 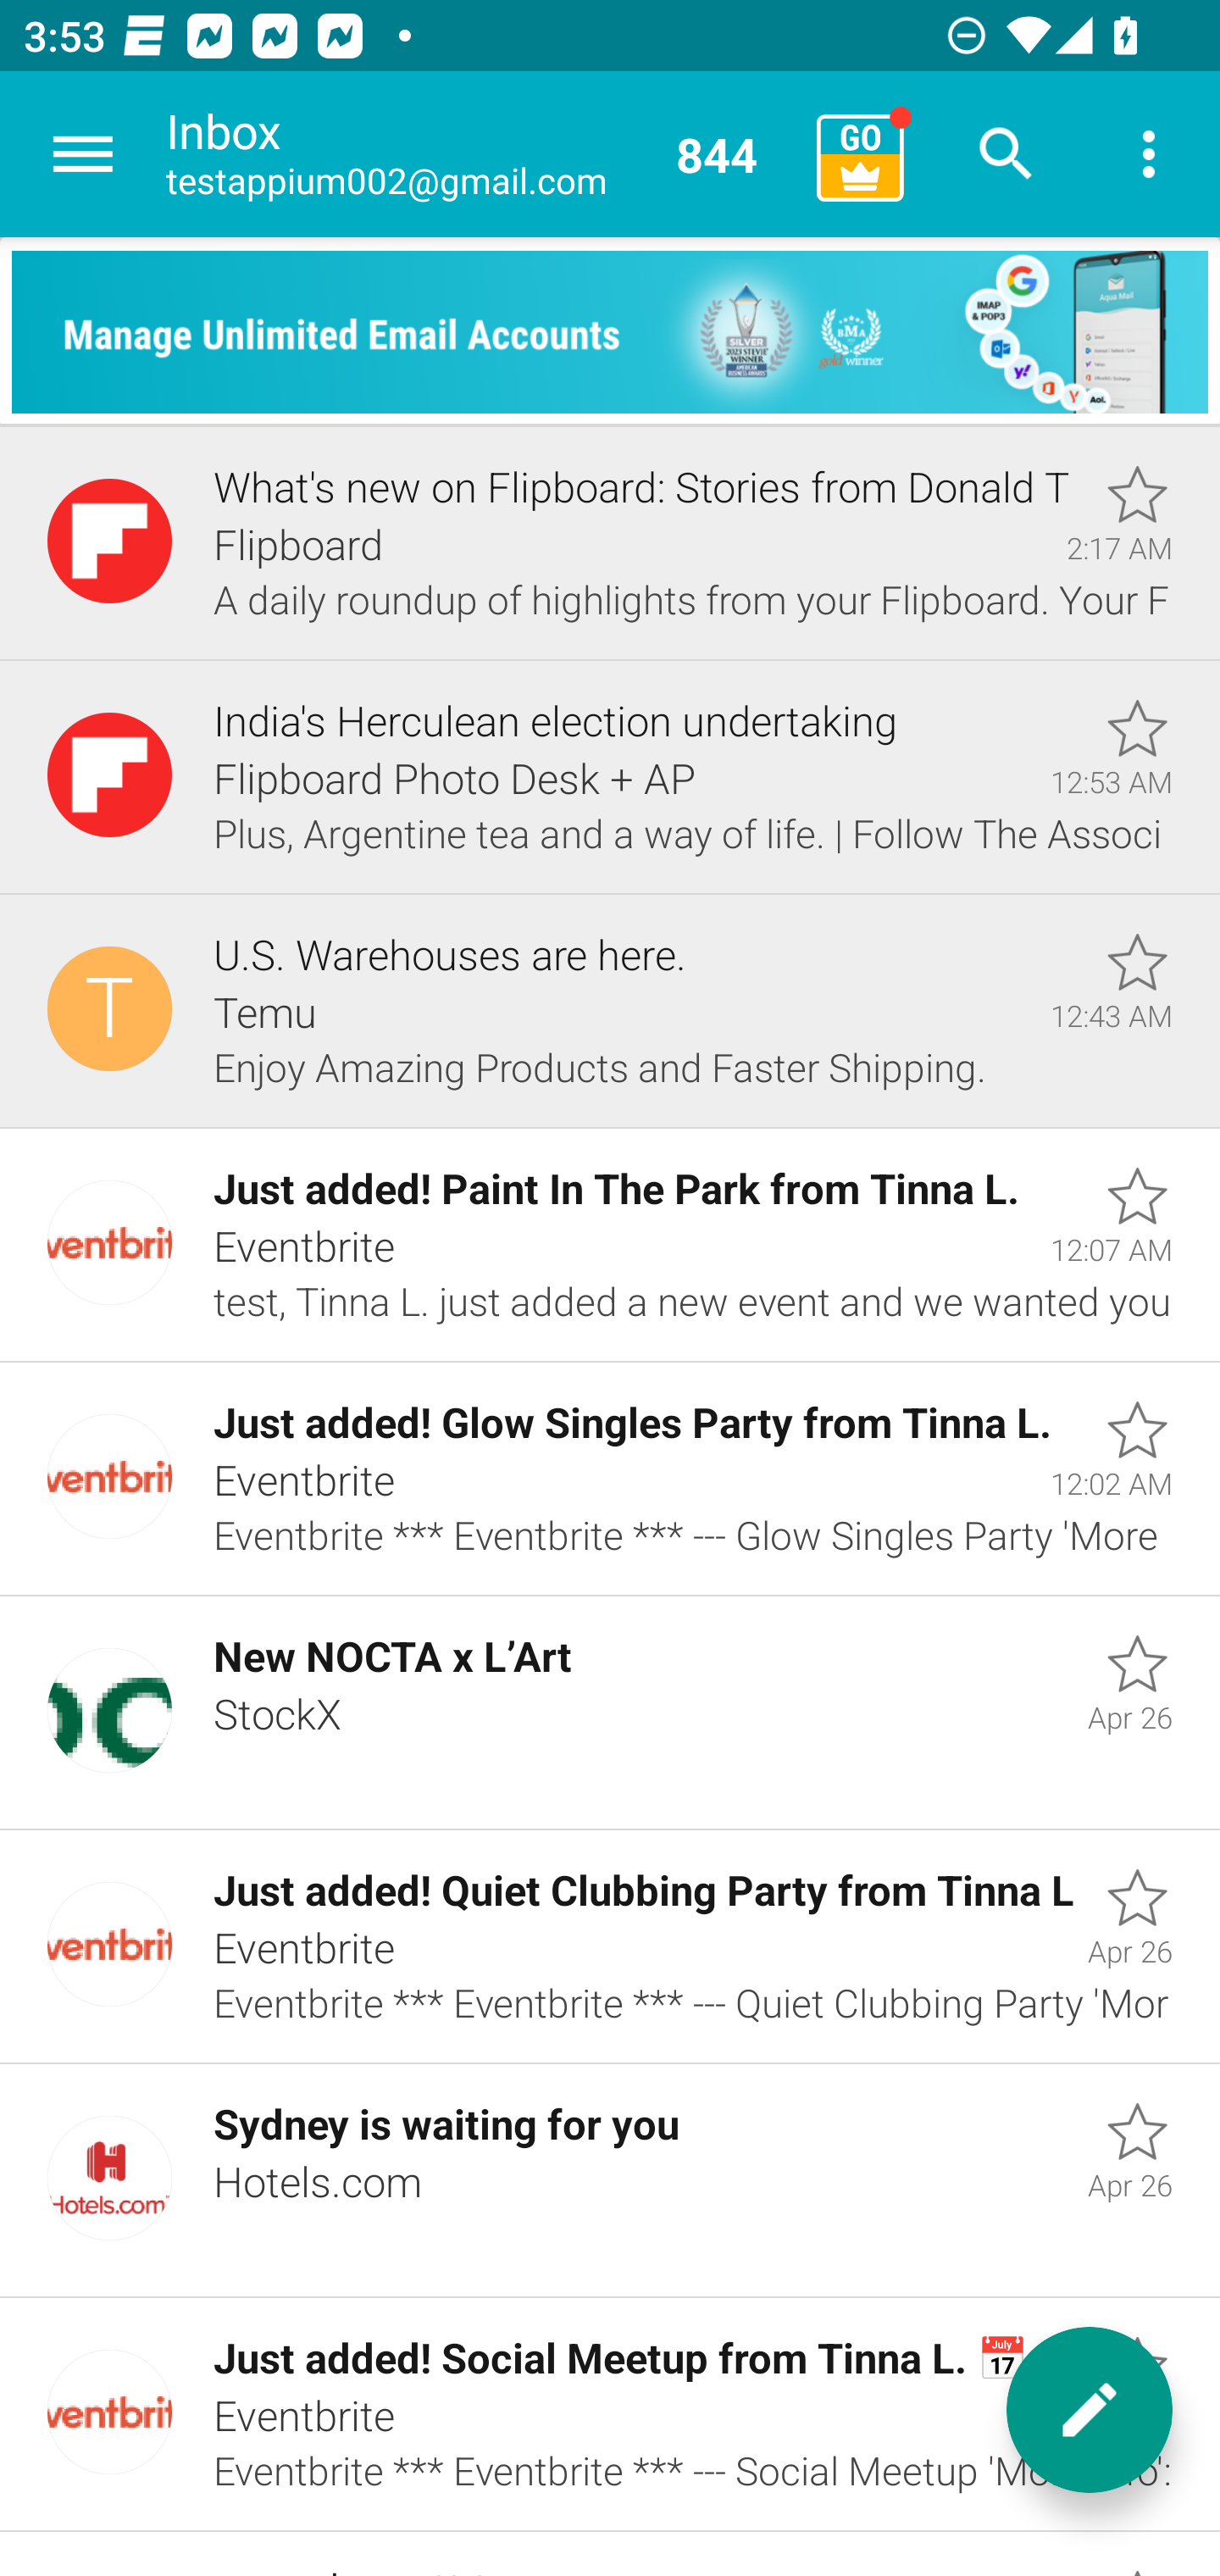 What do you see at coordinates (610, 1713) in the screenshot?
I see `Unread, New NOCTA x L’Art, StockX, Apr 26` at bounding box center [610, 1713].